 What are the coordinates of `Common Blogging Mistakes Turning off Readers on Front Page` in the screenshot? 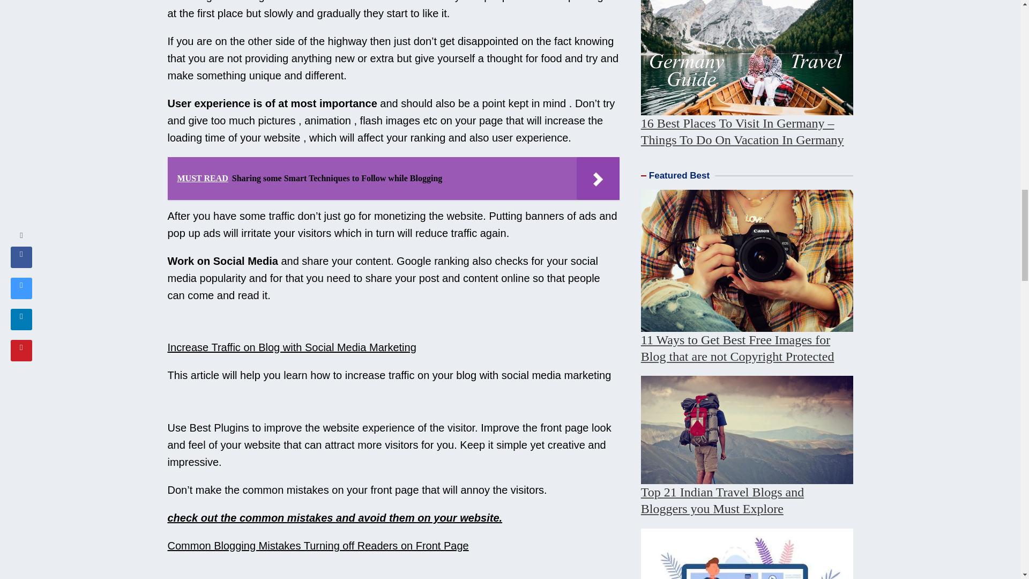 It's located at (317, 546).